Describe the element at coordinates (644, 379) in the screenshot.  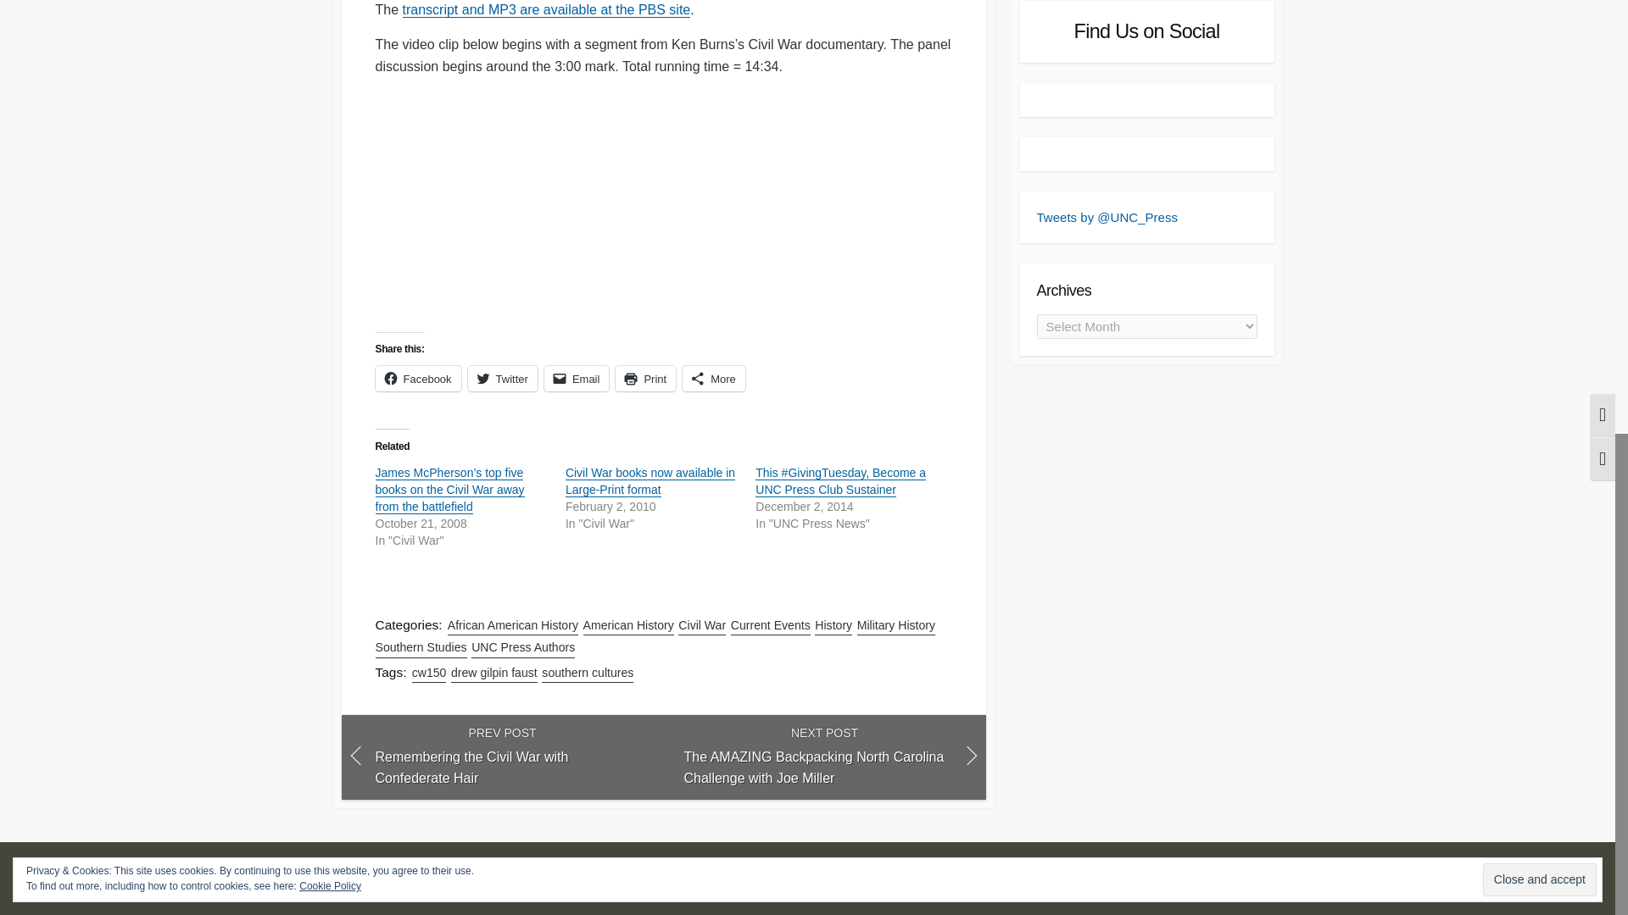
I see `Click to print` at that location.